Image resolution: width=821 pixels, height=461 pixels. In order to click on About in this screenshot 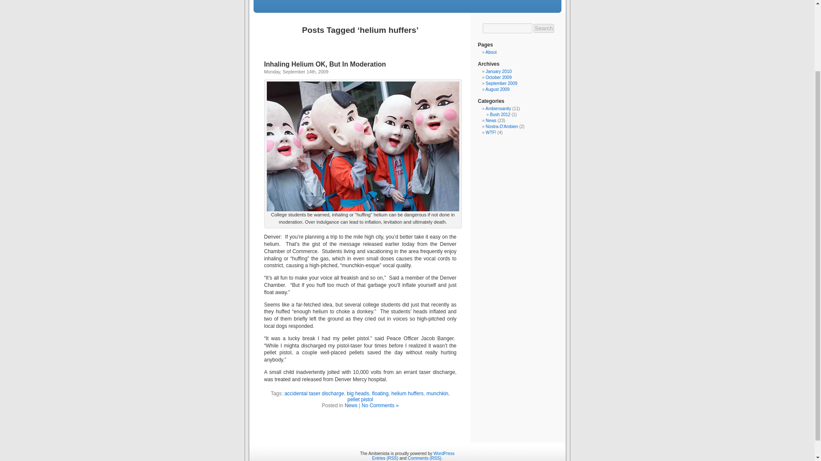, I will do `click(491, 52)`.